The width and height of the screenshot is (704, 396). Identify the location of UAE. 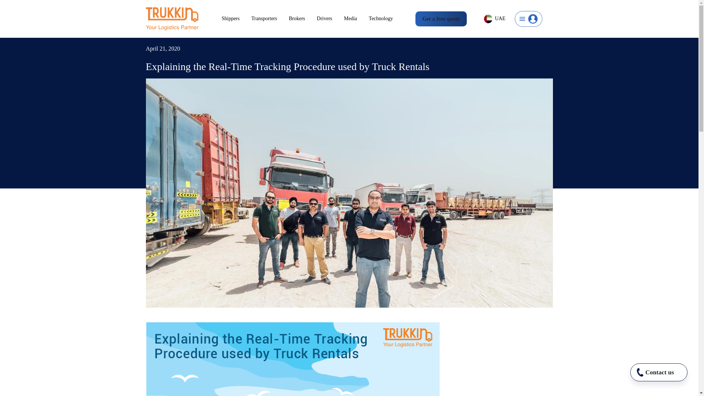
(495, 19).